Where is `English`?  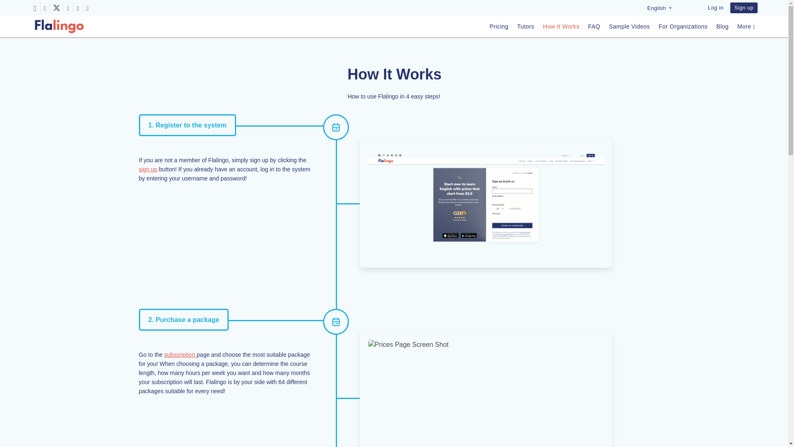 English is located at coordinates (659, 8).